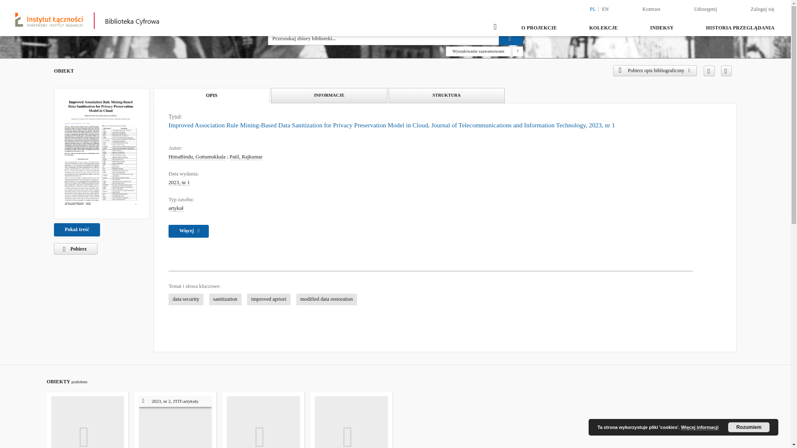 The image size is (797, 448). What do you see at coordinates (603, 27) in the screenshot?
I see `KOLEKCJE` at bounding box center [603, 27].